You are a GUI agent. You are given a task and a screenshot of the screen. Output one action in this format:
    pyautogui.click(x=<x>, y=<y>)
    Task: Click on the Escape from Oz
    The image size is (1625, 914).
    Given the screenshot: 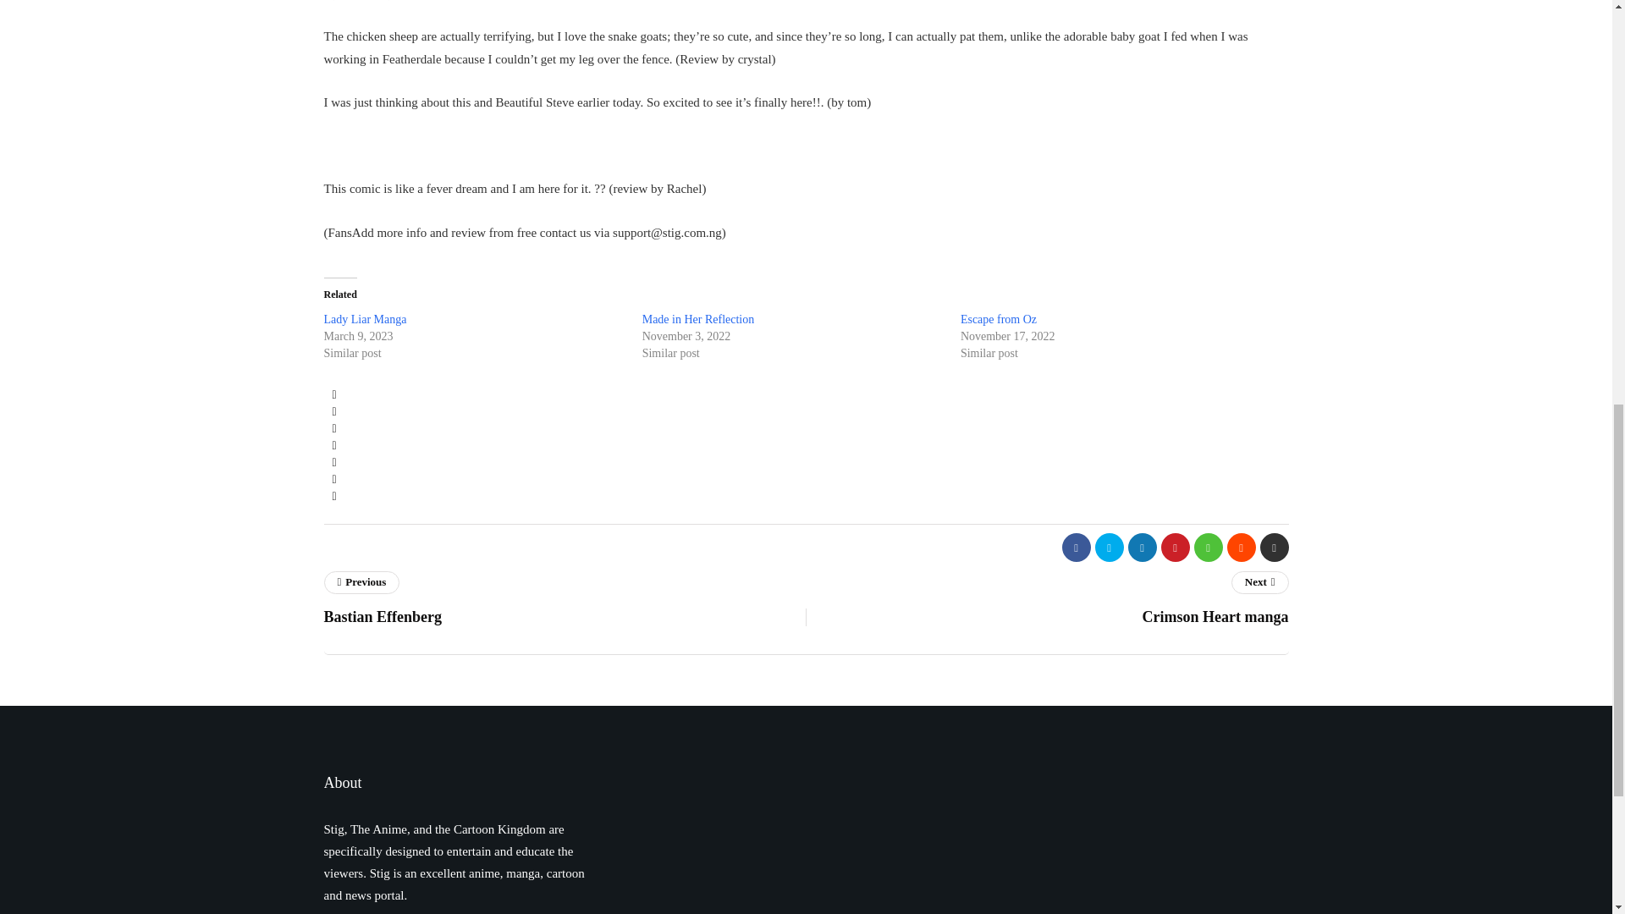 What is the action you would take?
    pyautogui.click(x=998, y=319)
    